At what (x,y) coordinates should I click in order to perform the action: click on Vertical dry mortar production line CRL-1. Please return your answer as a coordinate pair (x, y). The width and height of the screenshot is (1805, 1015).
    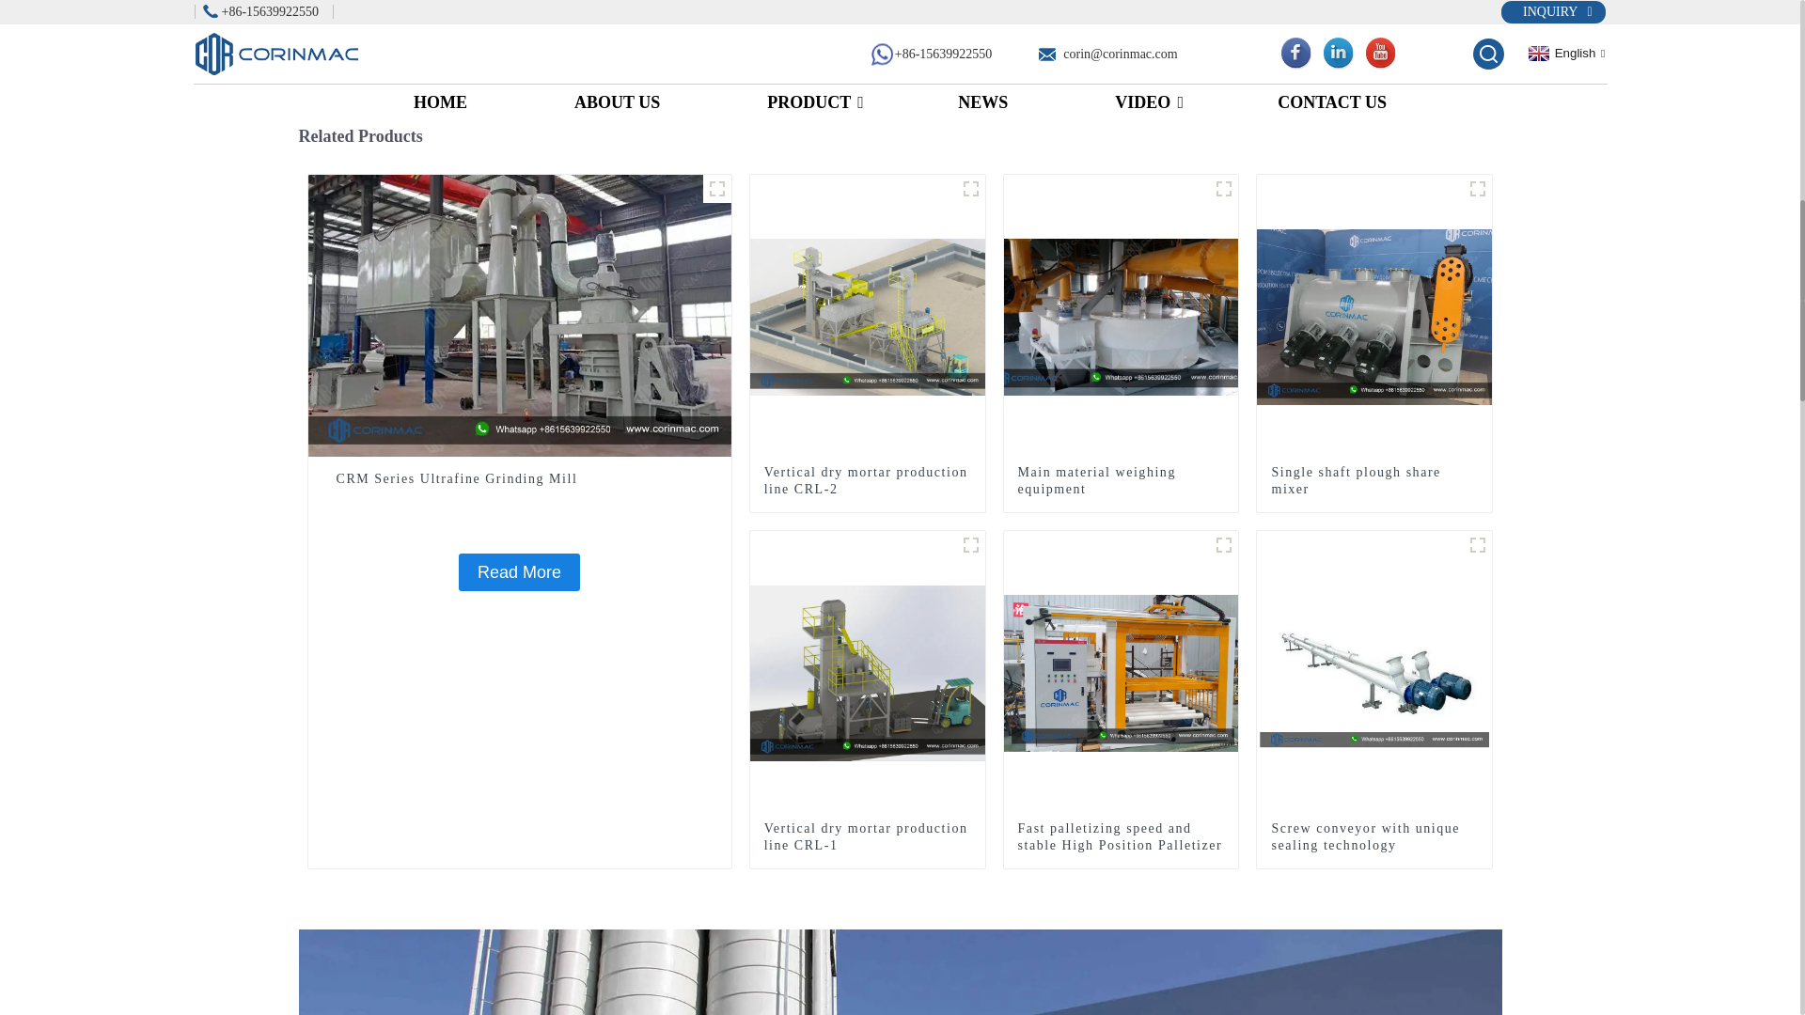
    Looking at the image, I should click on (867, 836).